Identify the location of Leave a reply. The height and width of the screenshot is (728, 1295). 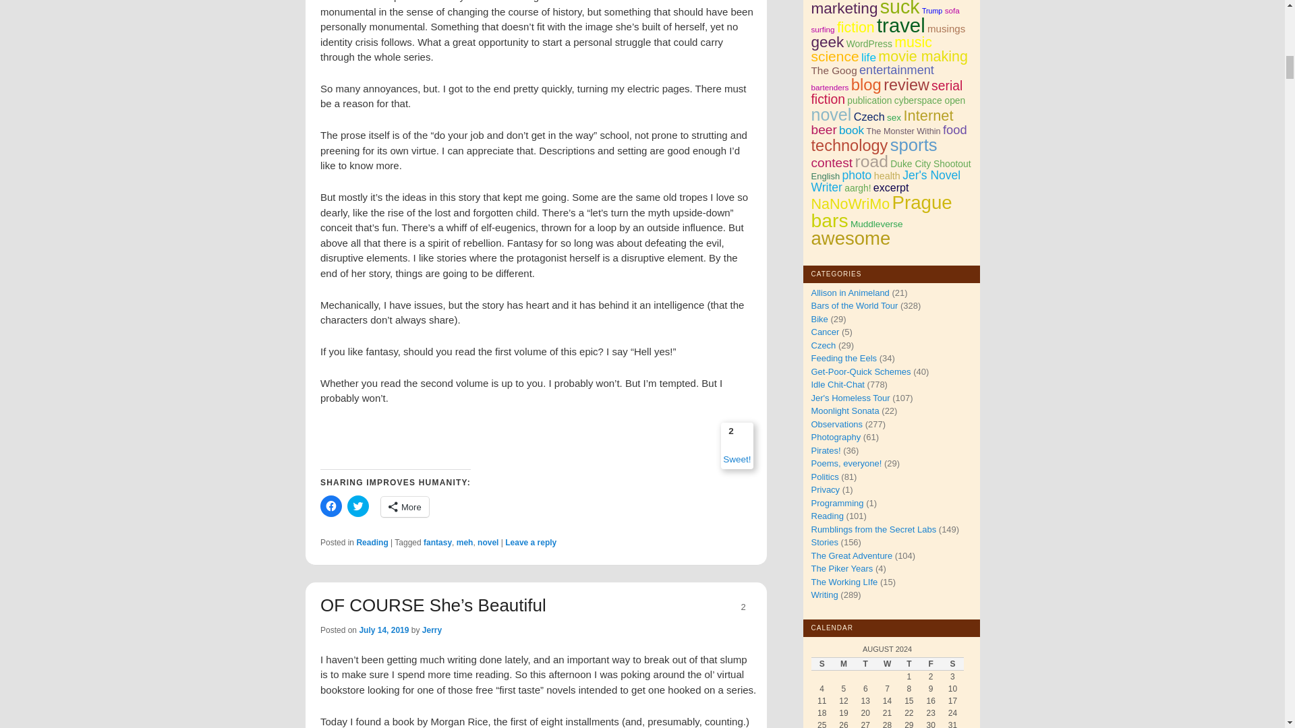
(530, 543).